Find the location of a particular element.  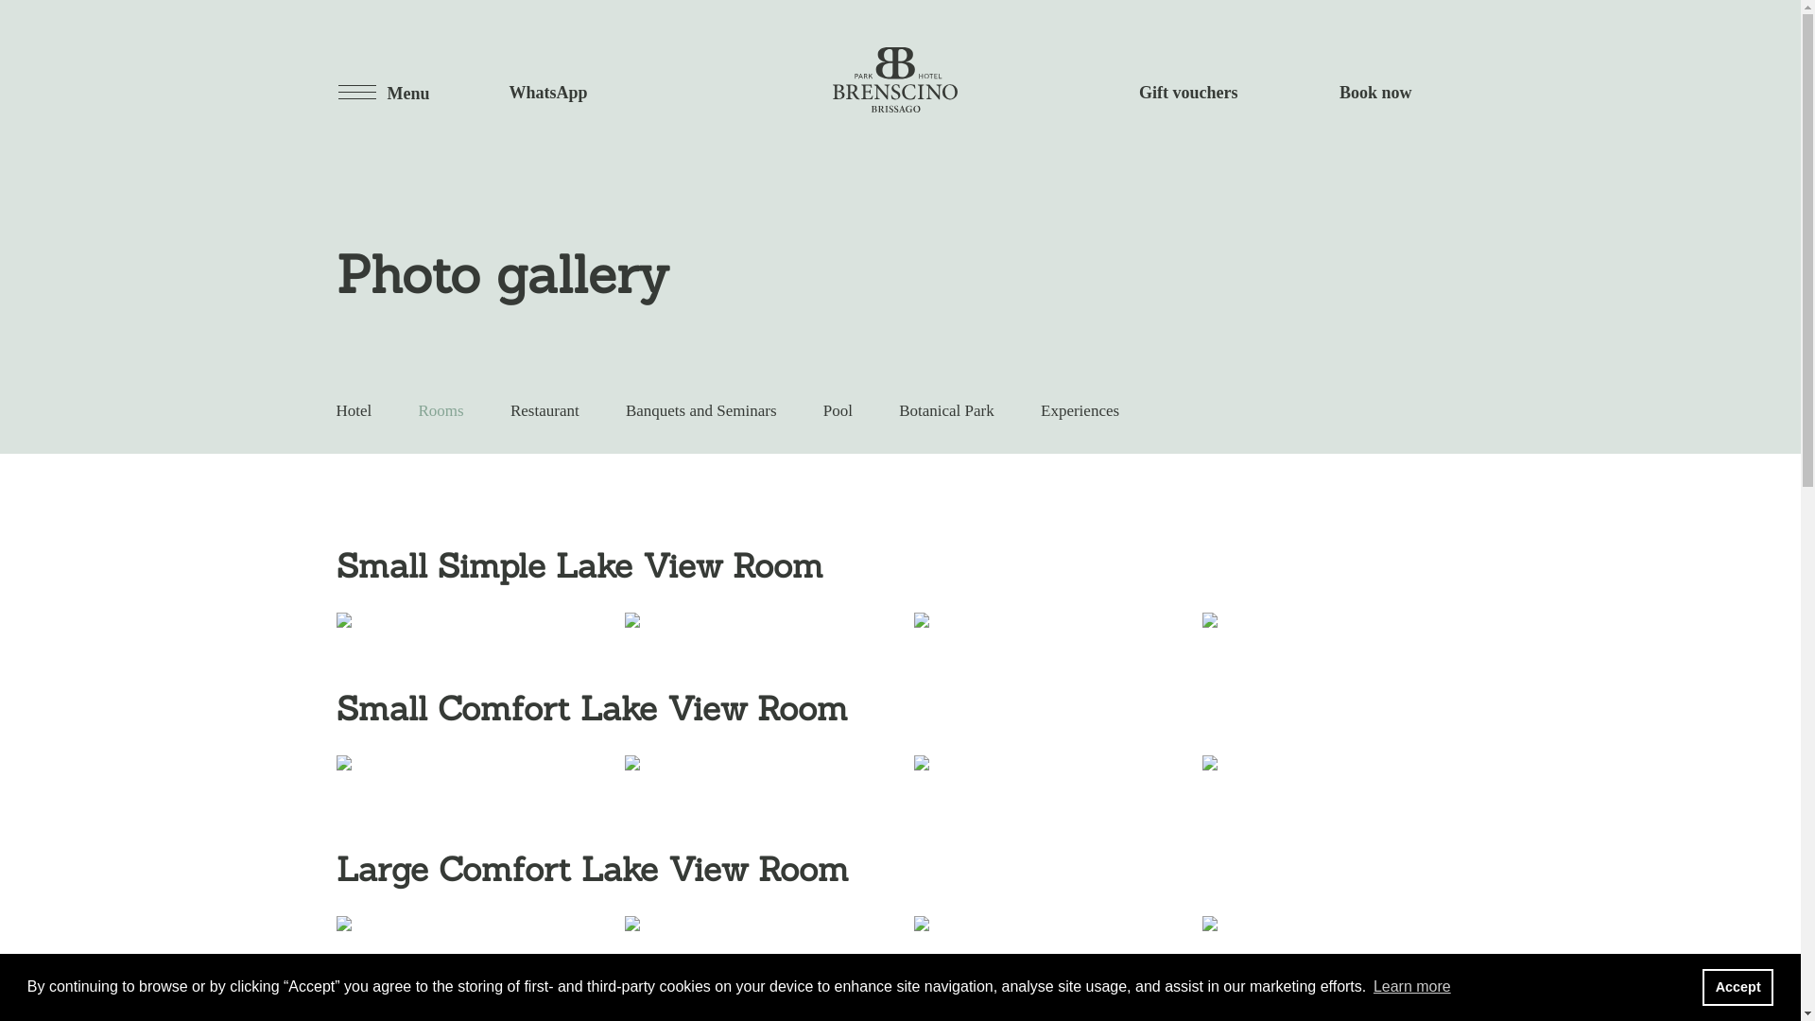

Hotel is located at coordinates (354, 410).